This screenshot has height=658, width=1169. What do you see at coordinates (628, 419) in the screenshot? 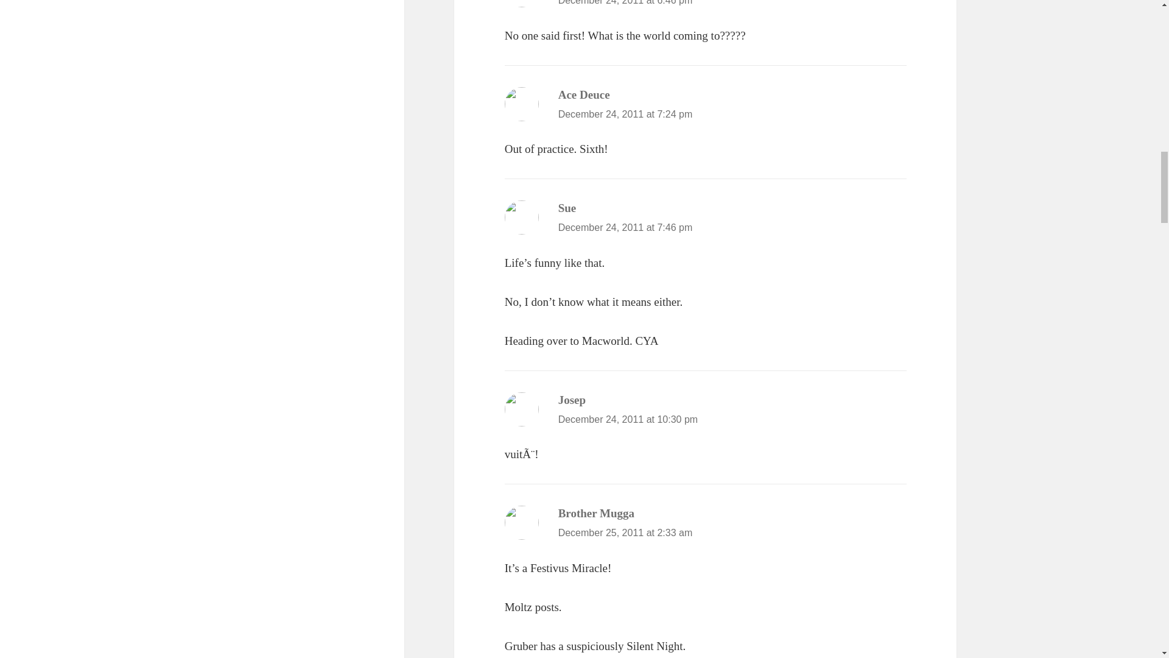
I see `December 24, 2011 at 10:30 pm` at bounding box center [628, 419].